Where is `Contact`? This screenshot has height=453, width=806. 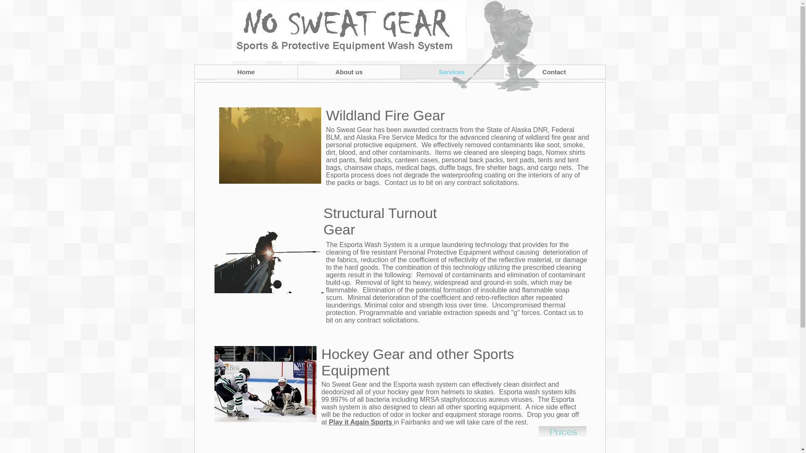 Contact is located at coordinates (554, 72).